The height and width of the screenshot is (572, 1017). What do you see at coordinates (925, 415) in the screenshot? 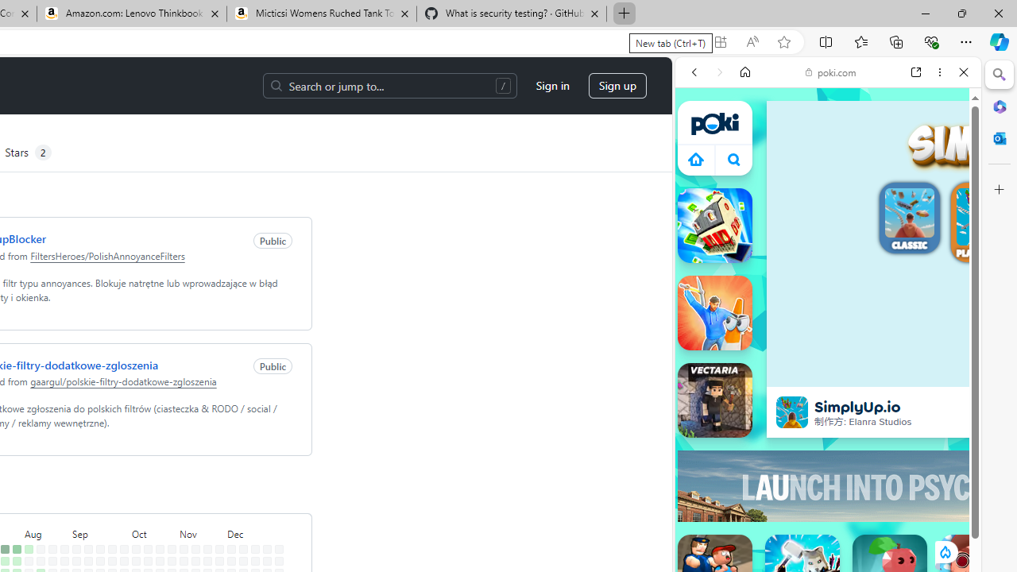
I see `Show More Shooting Games` at bounding box center [925, 415].